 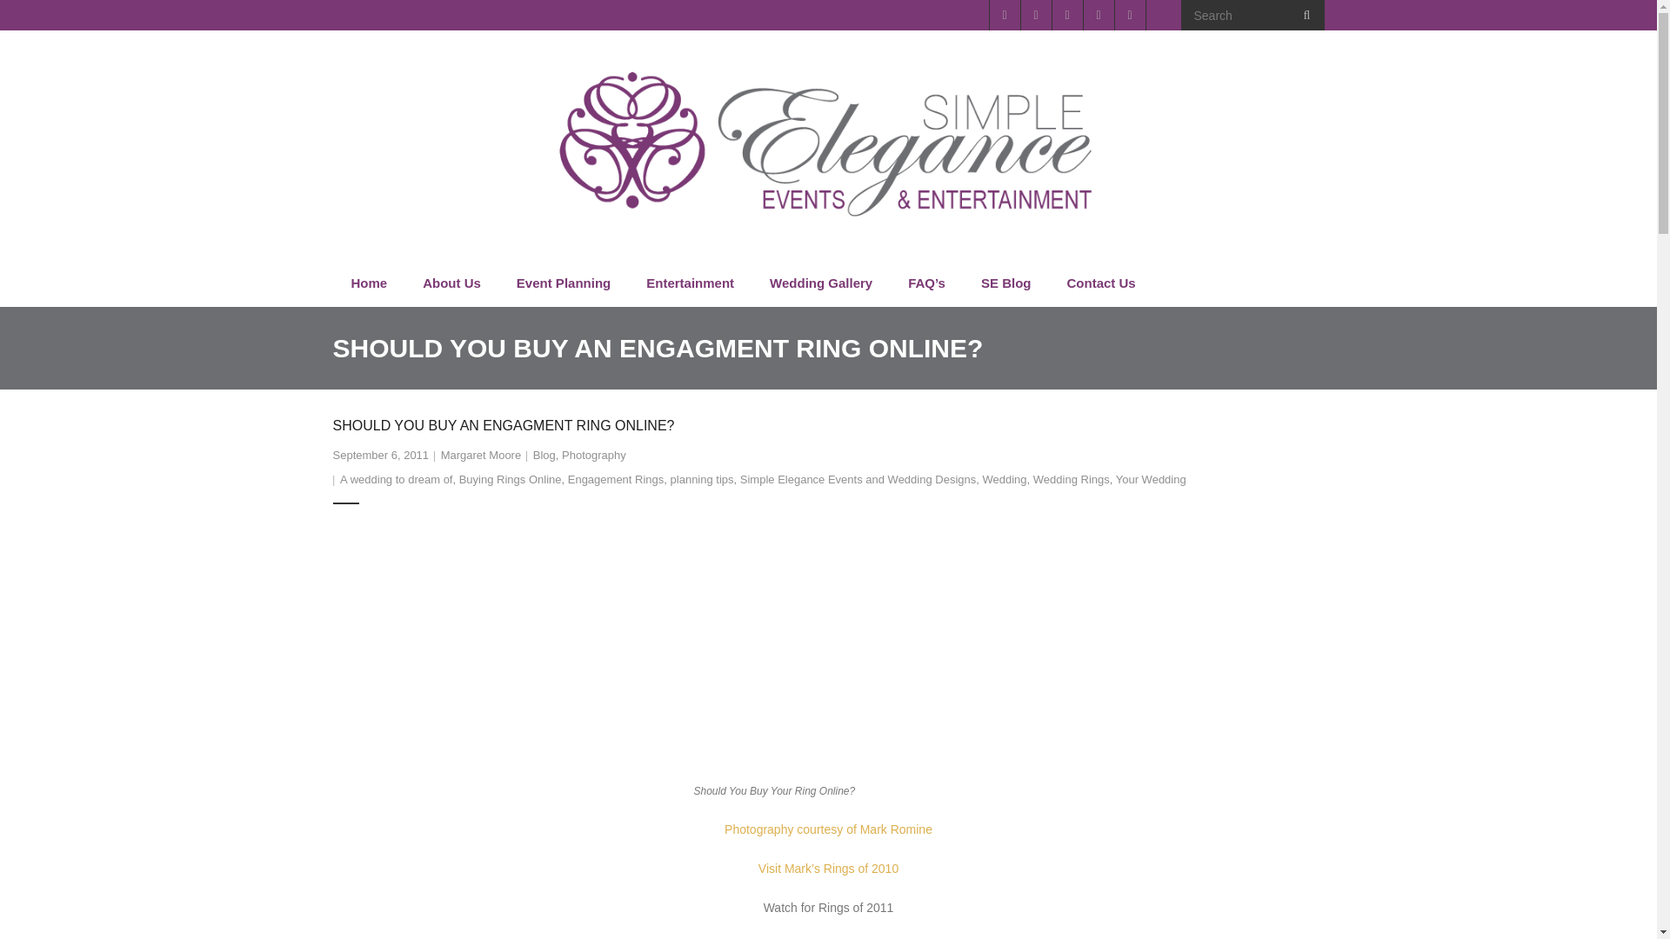 I want to click on The Ring, so click(x=825, y=652).